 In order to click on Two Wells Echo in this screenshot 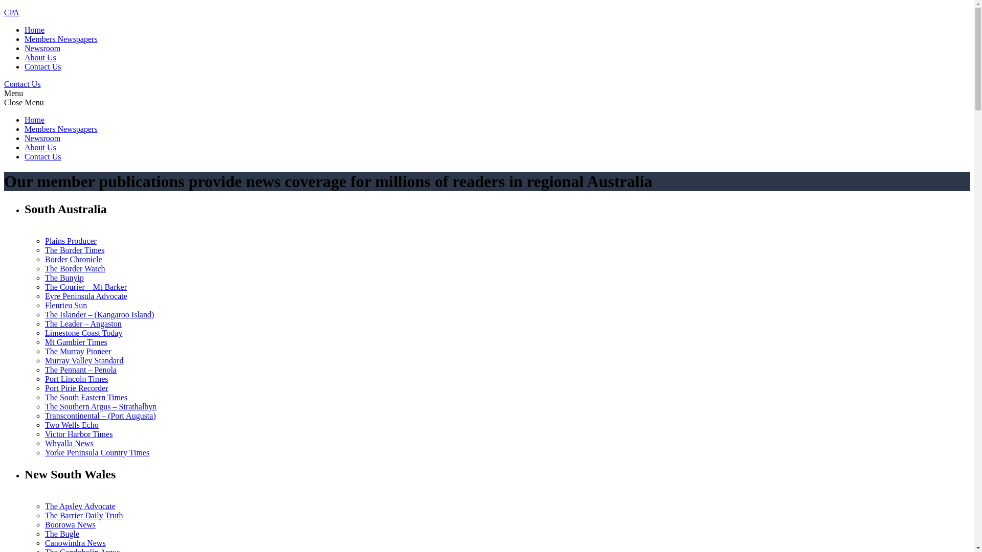, I will do `click(72, 425)`.